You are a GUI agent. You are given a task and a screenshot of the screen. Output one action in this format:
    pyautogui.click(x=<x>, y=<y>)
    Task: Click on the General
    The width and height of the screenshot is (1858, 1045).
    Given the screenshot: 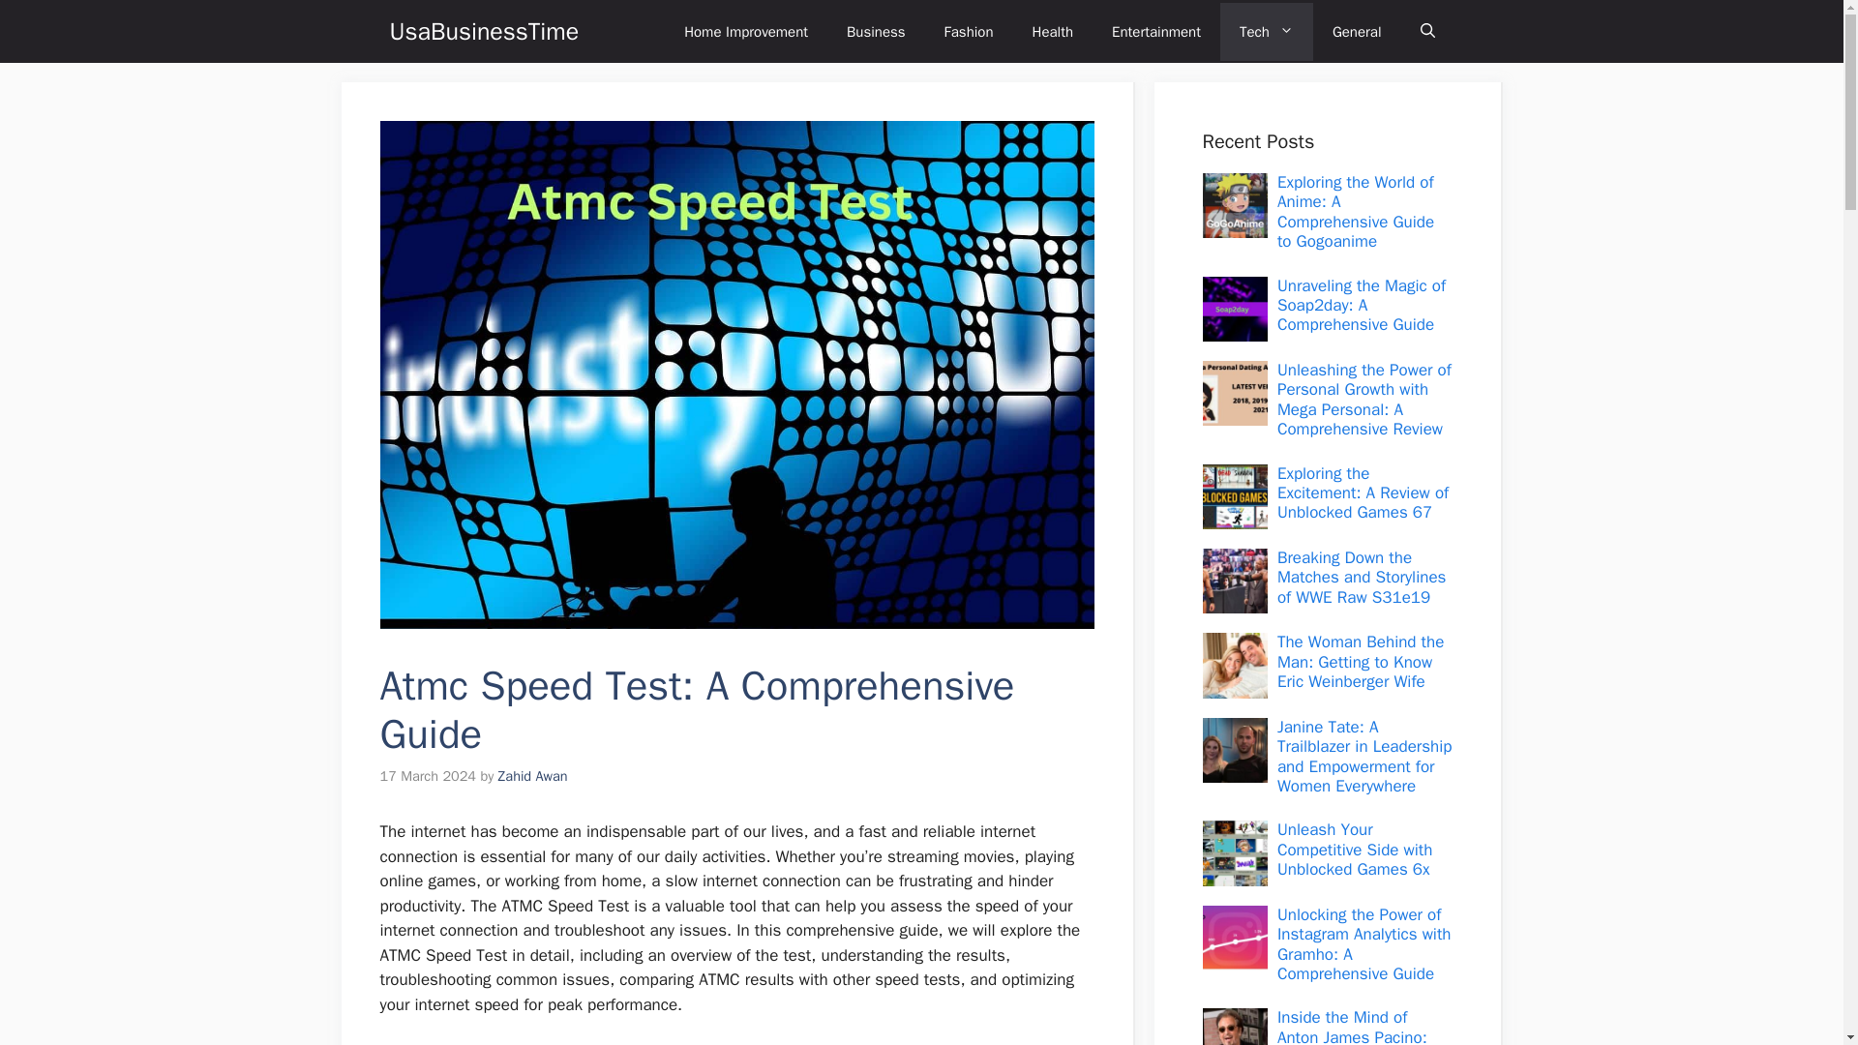 What is the action you would take?
    pyautogui.click(x=1357, y=31)
    